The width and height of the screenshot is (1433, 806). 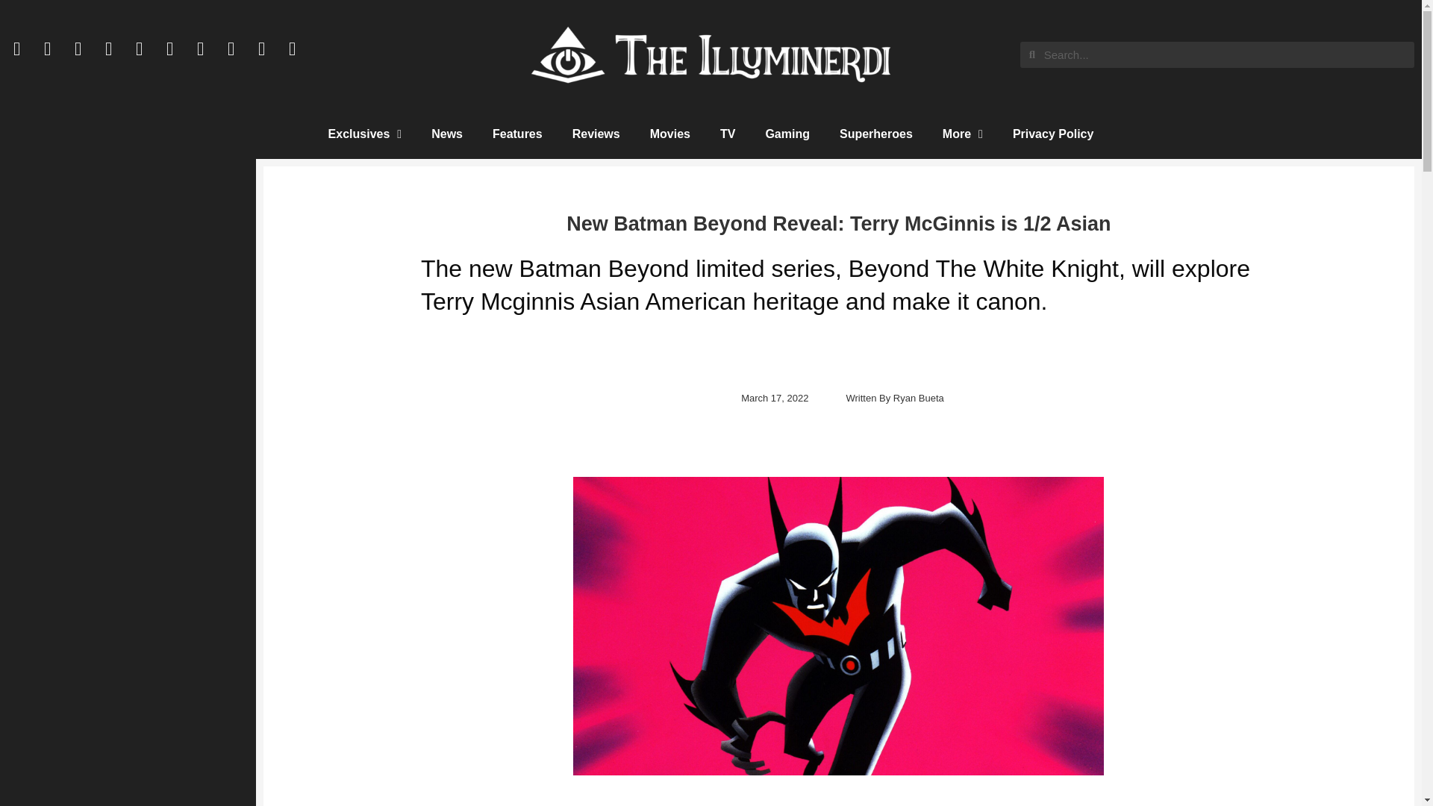 What do you see at coordinates (876, 134) in the screenshot?
I see `Superheroes` at bounding box center [876, 134].